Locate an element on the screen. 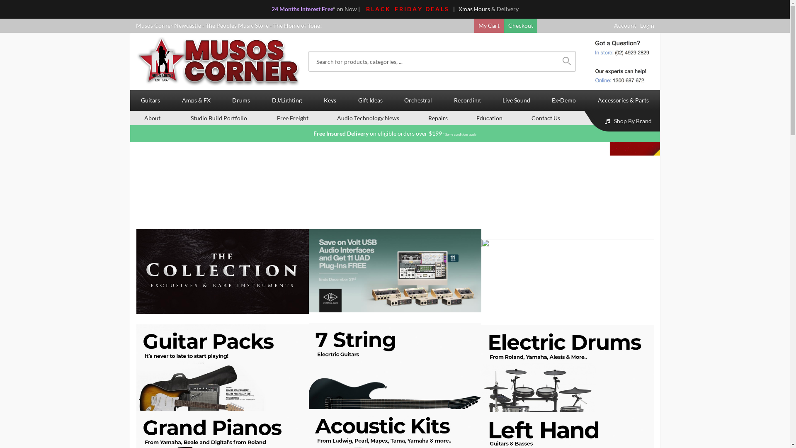 Image resolution: width=796 pixels, height=448 pixels. Recording is located at coordinates (468, 100).